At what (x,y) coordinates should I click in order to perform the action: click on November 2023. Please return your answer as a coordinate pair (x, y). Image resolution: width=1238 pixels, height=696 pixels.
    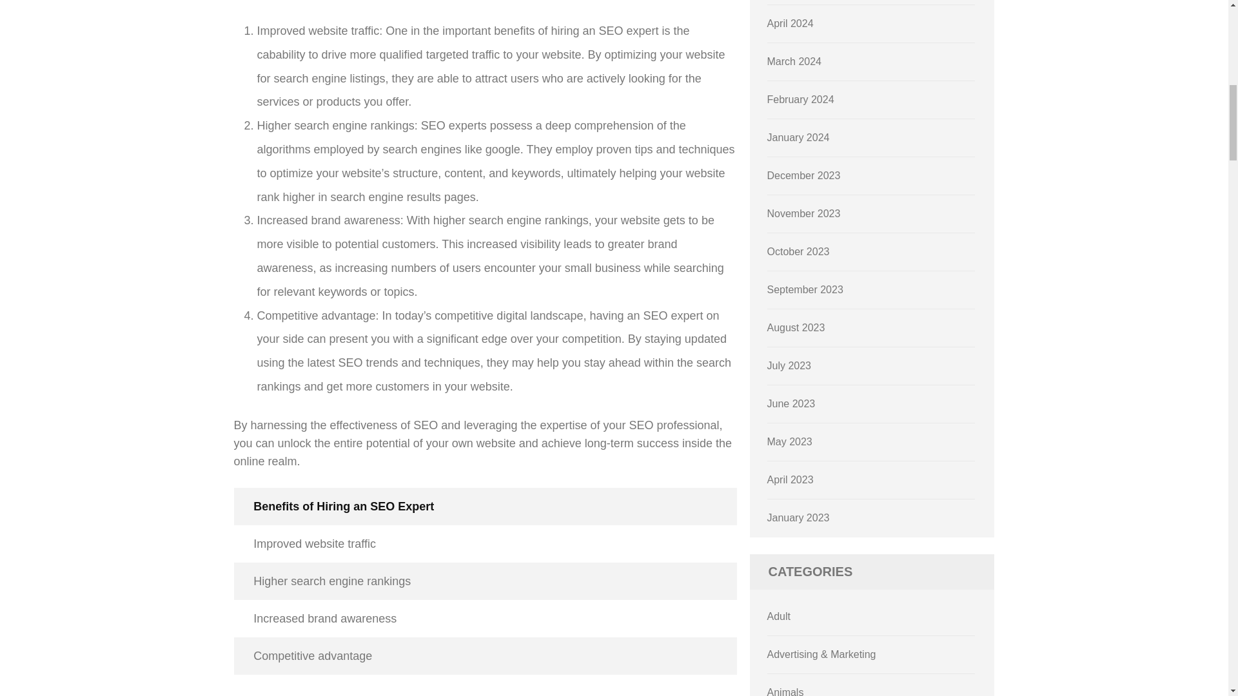
    Looking at the image, I should click on (803, 213).